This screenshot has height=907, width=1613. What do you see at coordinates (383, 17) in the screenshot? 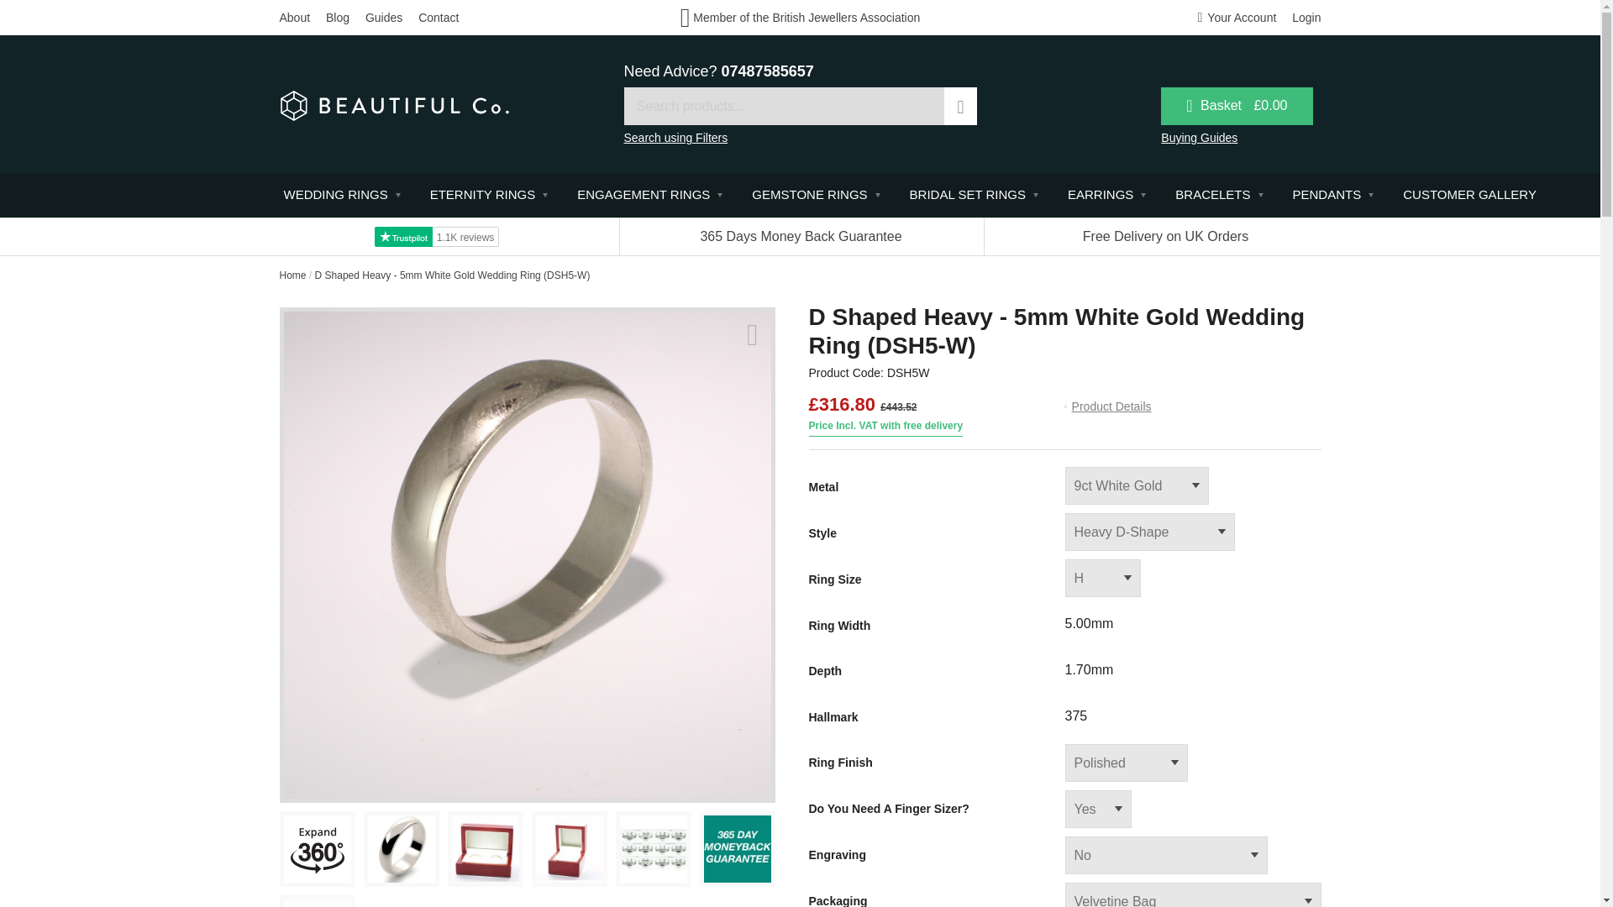
I see `Guides` at bounding box center [383, 17].